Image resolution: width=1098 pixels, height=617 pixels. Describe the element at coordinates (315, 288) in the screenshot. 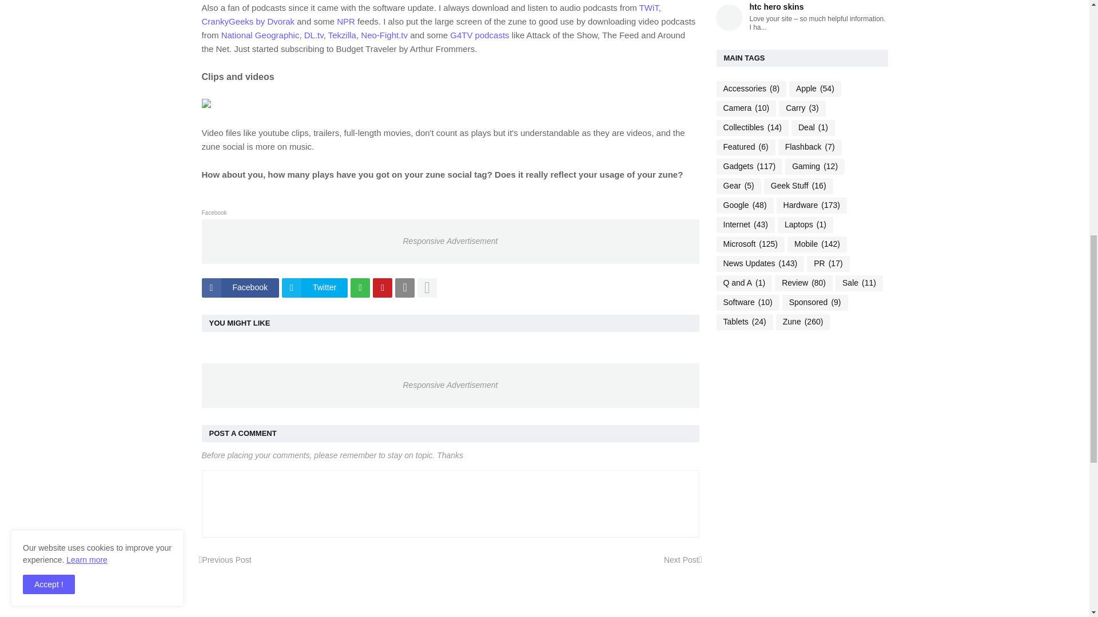

I see `Twitter` at that location.